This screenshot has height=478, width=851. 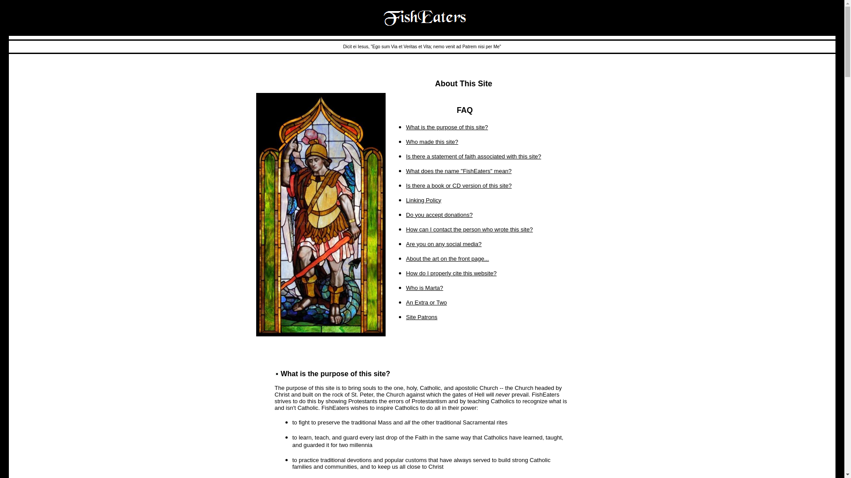 What do you see at coordinates (469, 229) in the screenshot?
I see `How can I contact the person who wrote this site?` at bounding box center [469, 229].